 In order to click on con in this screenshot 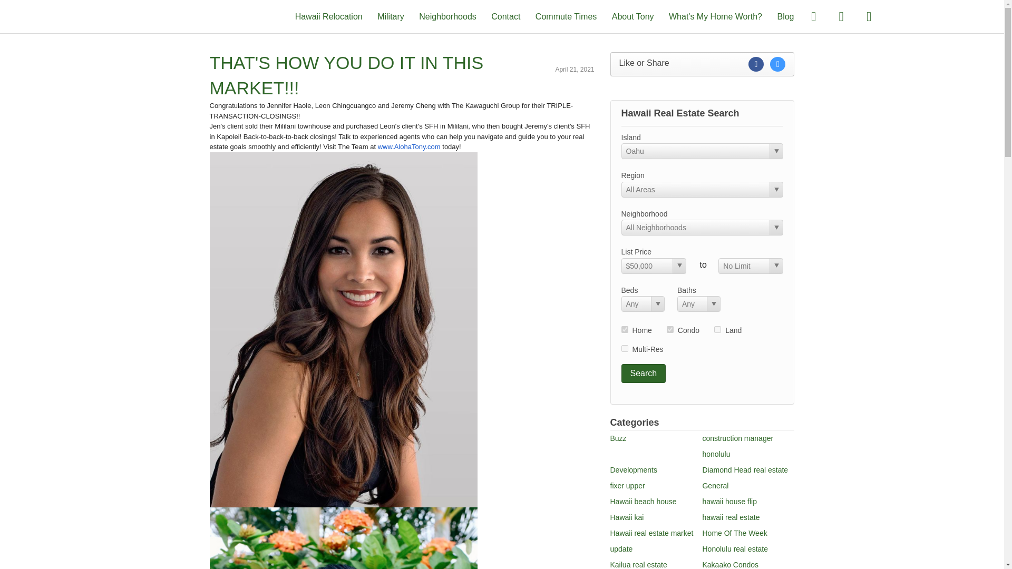, I will do `click(670, 329)`.